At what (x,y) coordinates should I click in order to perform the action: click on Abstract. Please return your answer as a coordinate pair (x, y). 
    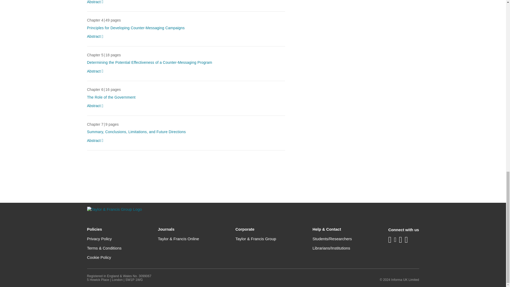
    Looking at the image, I should click on (96, 2).